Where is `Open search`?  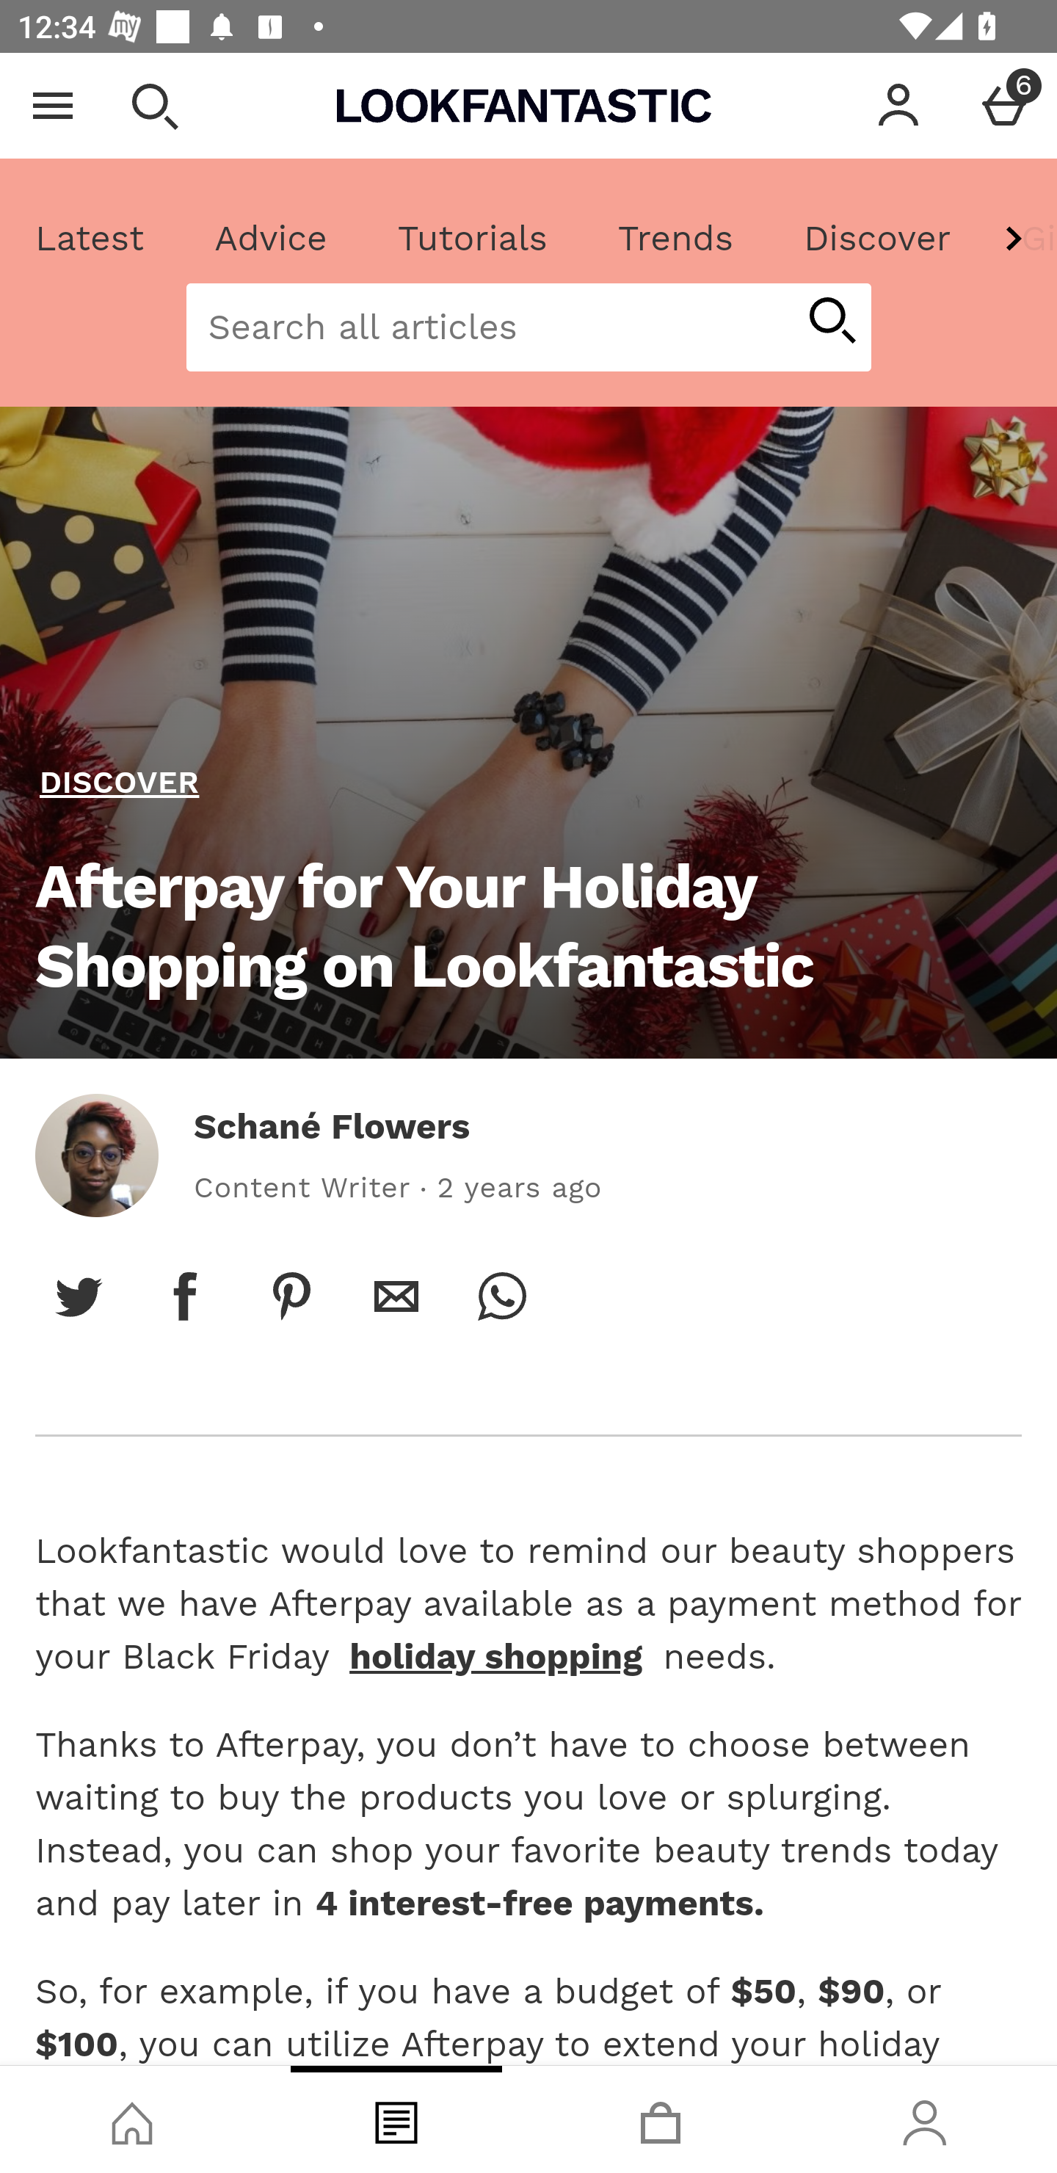 Open search is located at coordinates (154, 106).